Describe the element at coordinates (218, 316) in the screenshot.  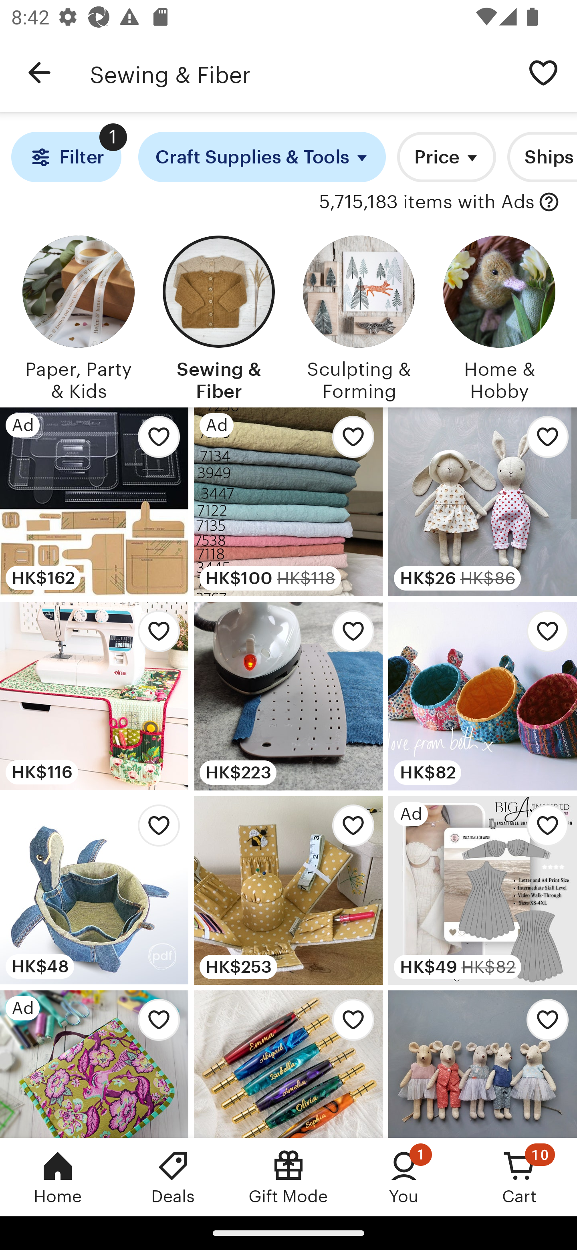
I see `Sewing & Fiber` at that location.